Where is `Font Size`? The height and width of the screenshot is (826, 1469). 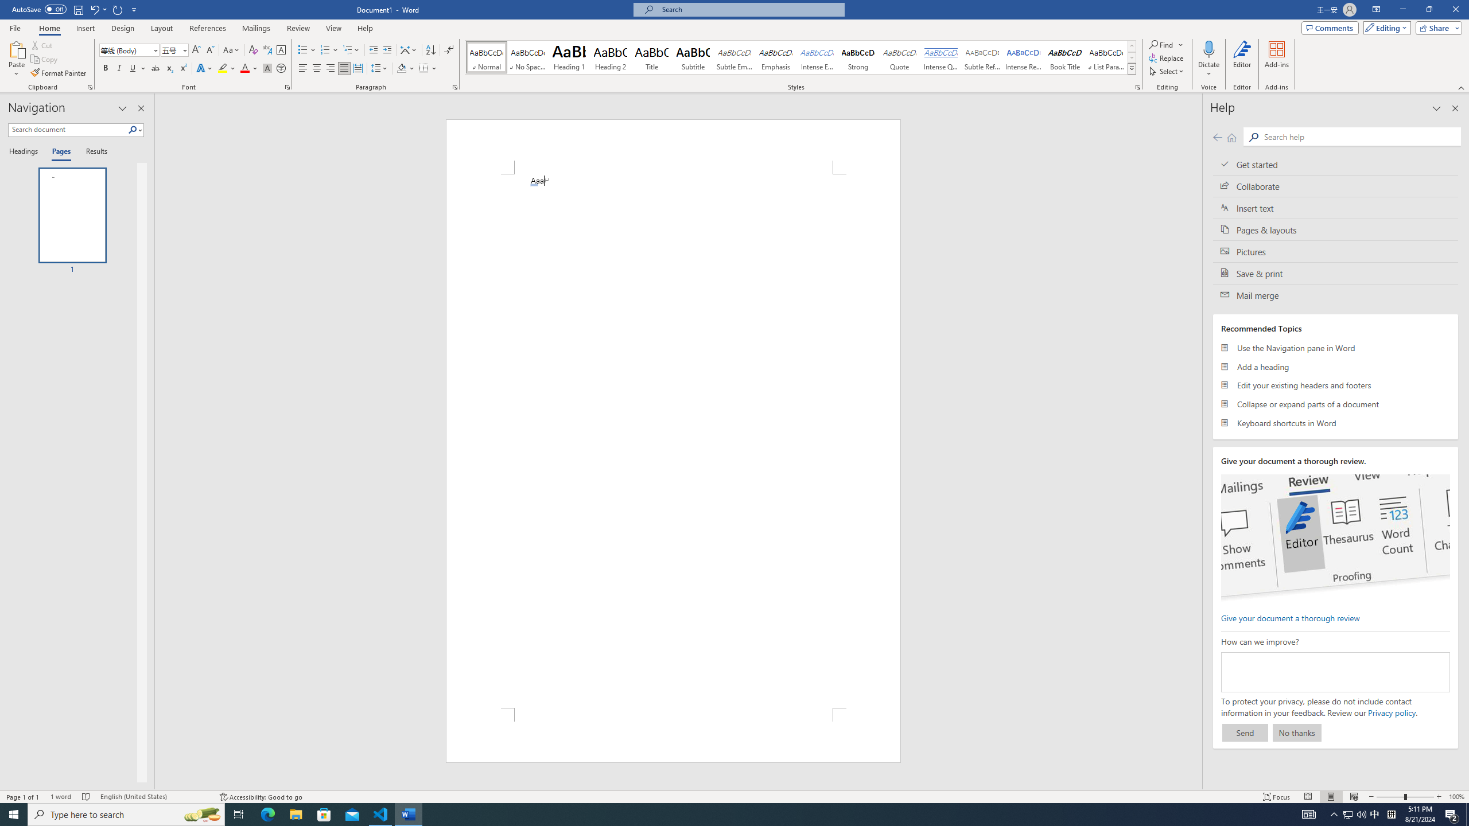
Font Size is located at coordinates (174, 50).